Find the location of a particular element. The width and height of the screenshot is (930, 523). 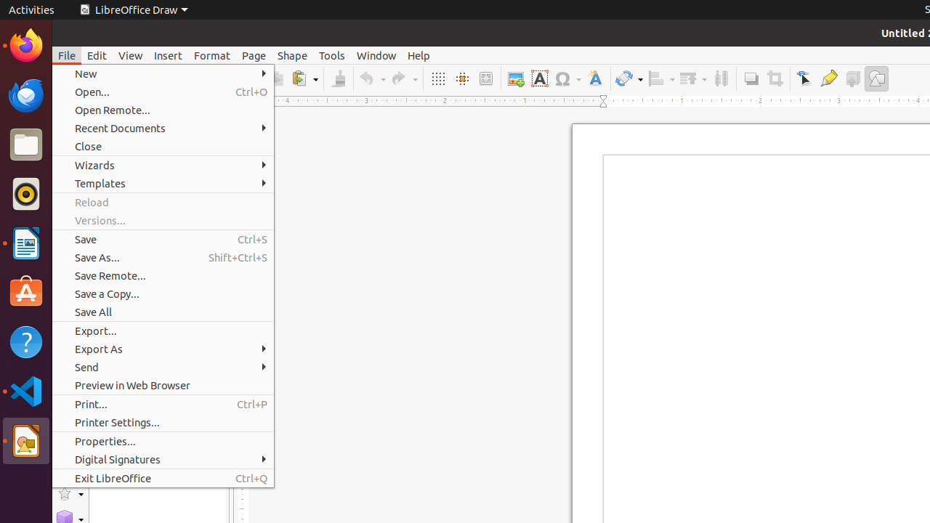

Shape is located at coordinates (292, 55).